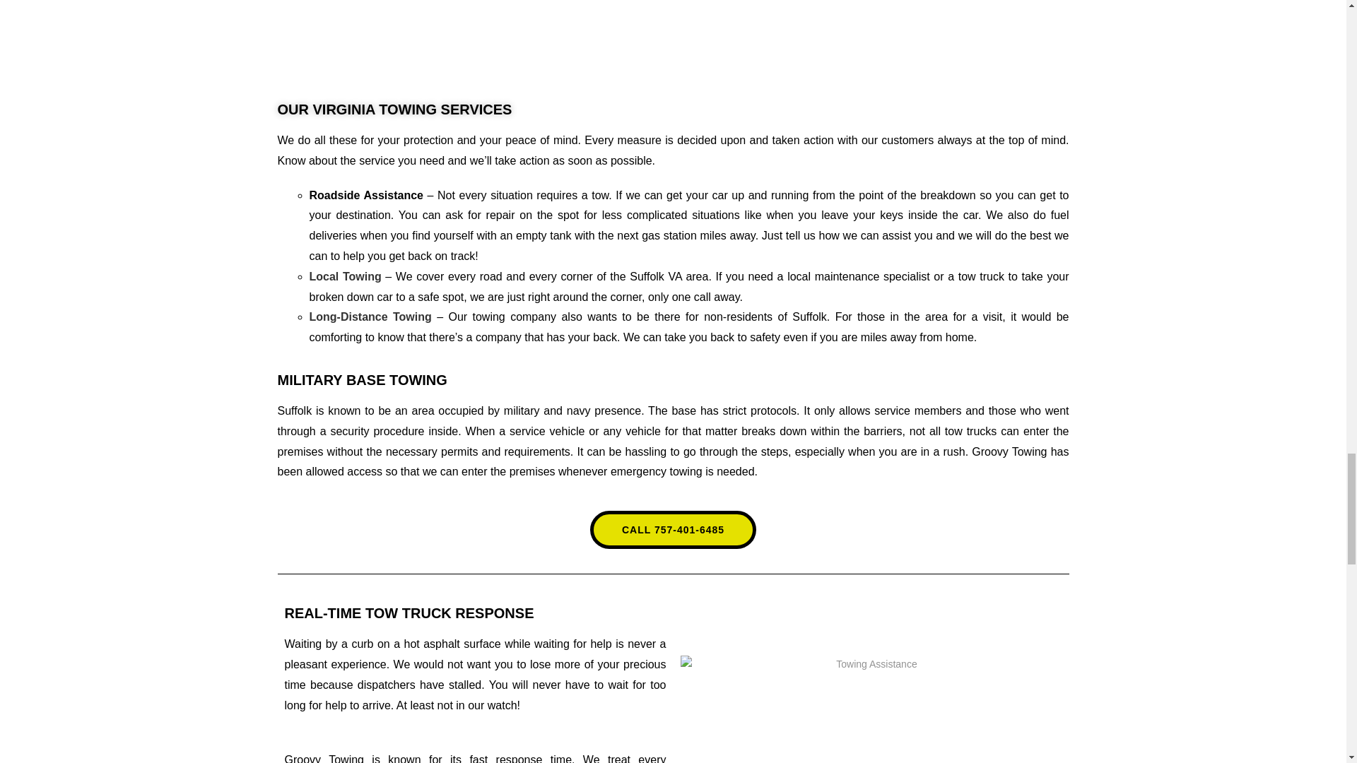 The width and height of the screenshot is (1357, 763). What do you see at coordinates (673, 529) in the screenshot?
I see `CALL 757-401-6485` at bounding box center [673, 529].